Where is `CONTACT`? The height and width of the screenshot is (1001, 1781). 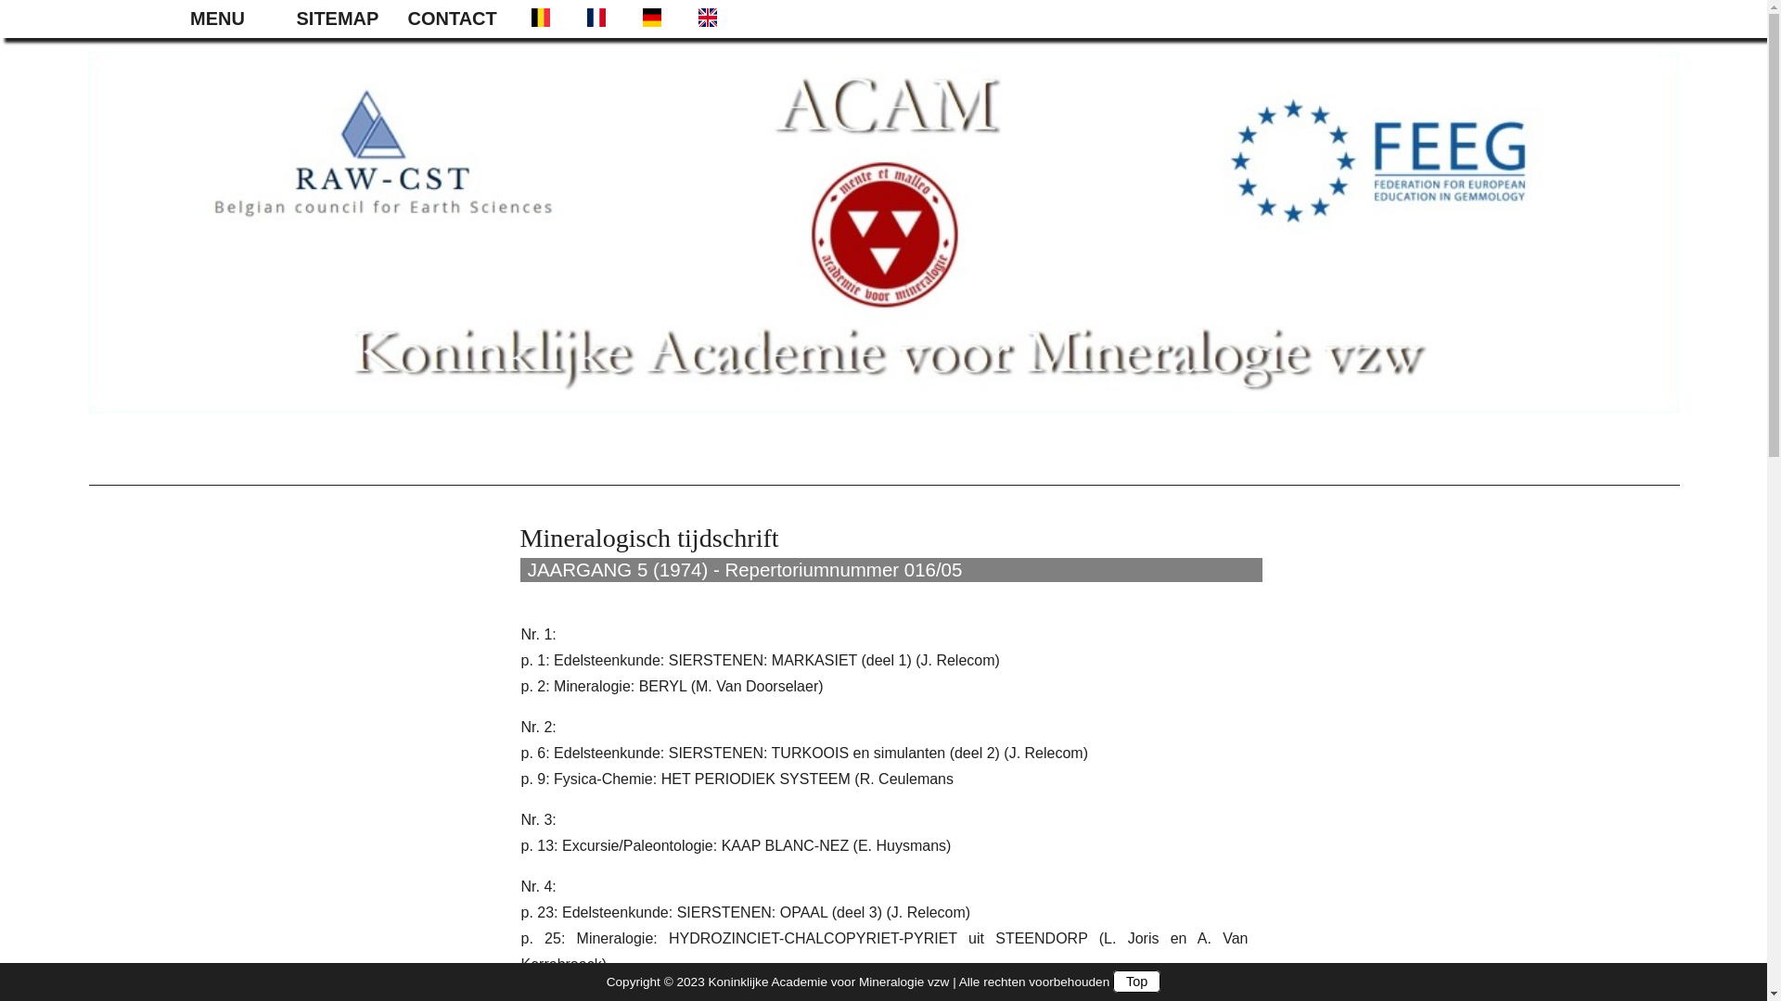
CONTACT is located at coordinates (455, 19).